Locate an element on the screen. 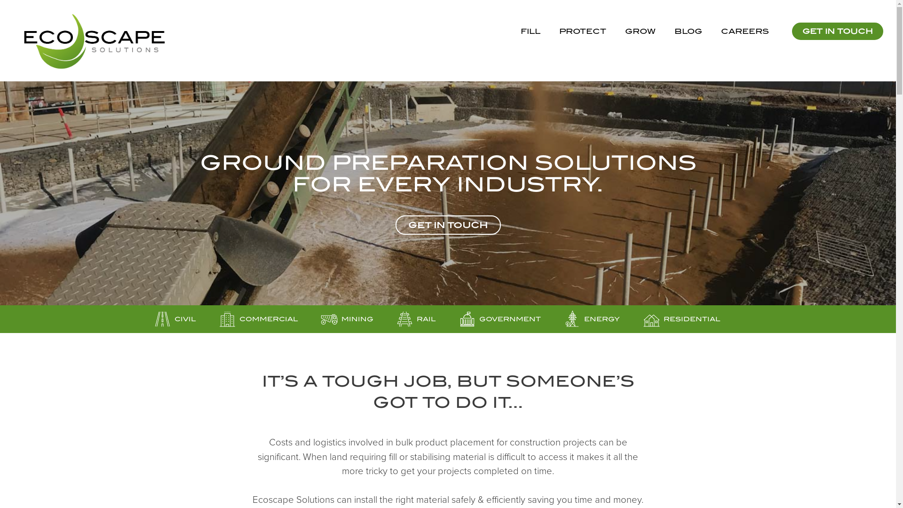  FILL is located at coordinates (531, 32).